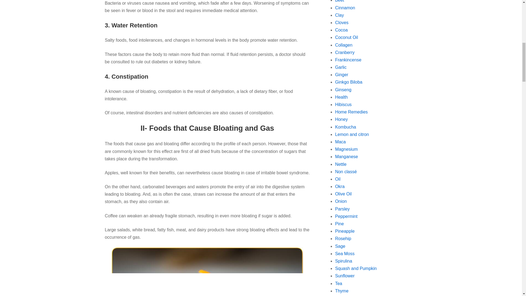 The height and width of the screenshot is (296, 526). Describe the element at coordinates (341, 30) in the screenshot. I see `Cocoa` at that location.